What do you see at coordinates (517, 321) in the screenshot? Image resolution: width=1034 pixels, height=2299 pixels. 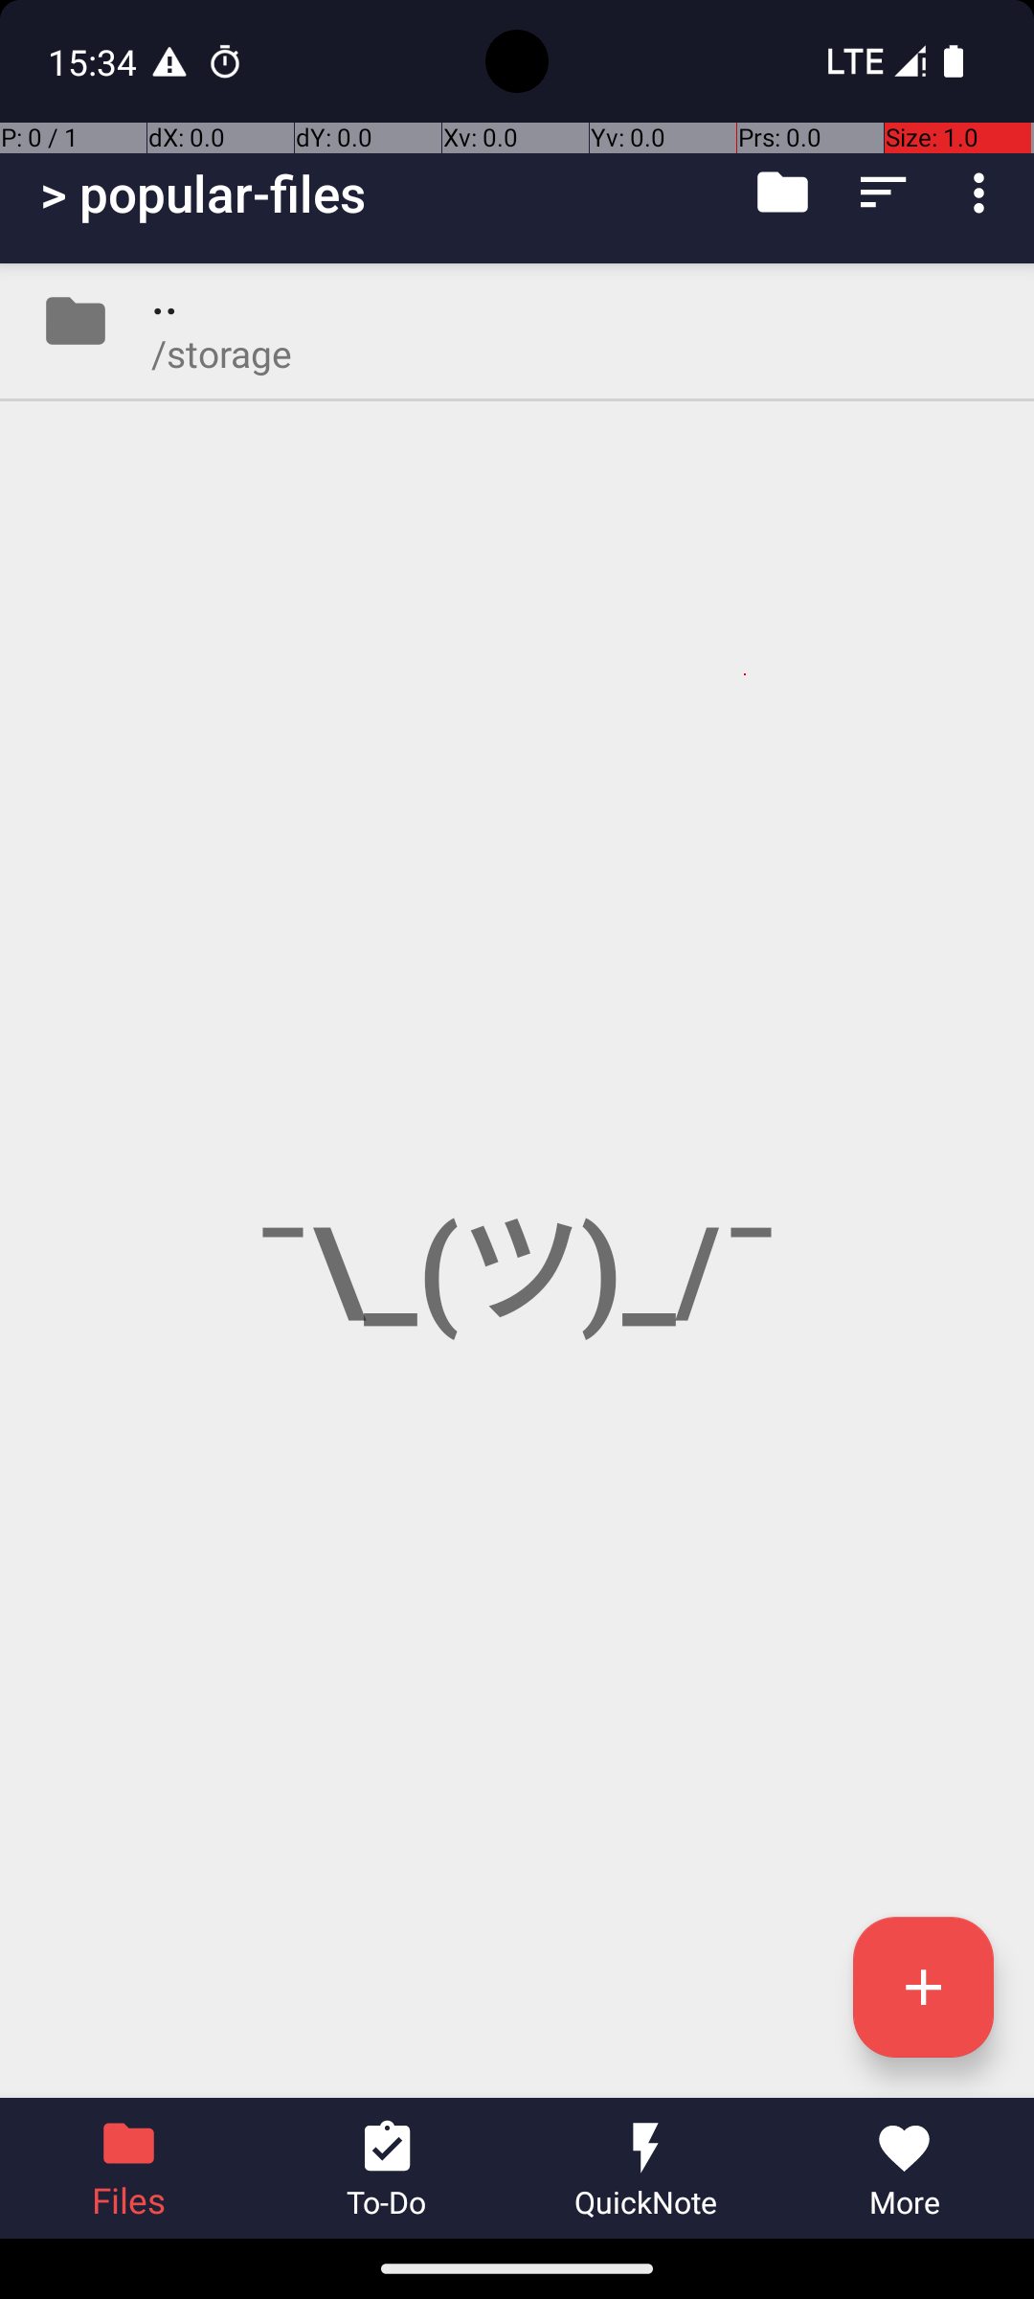 I see `Folder .. /storage` at bounding box center [517, 321].